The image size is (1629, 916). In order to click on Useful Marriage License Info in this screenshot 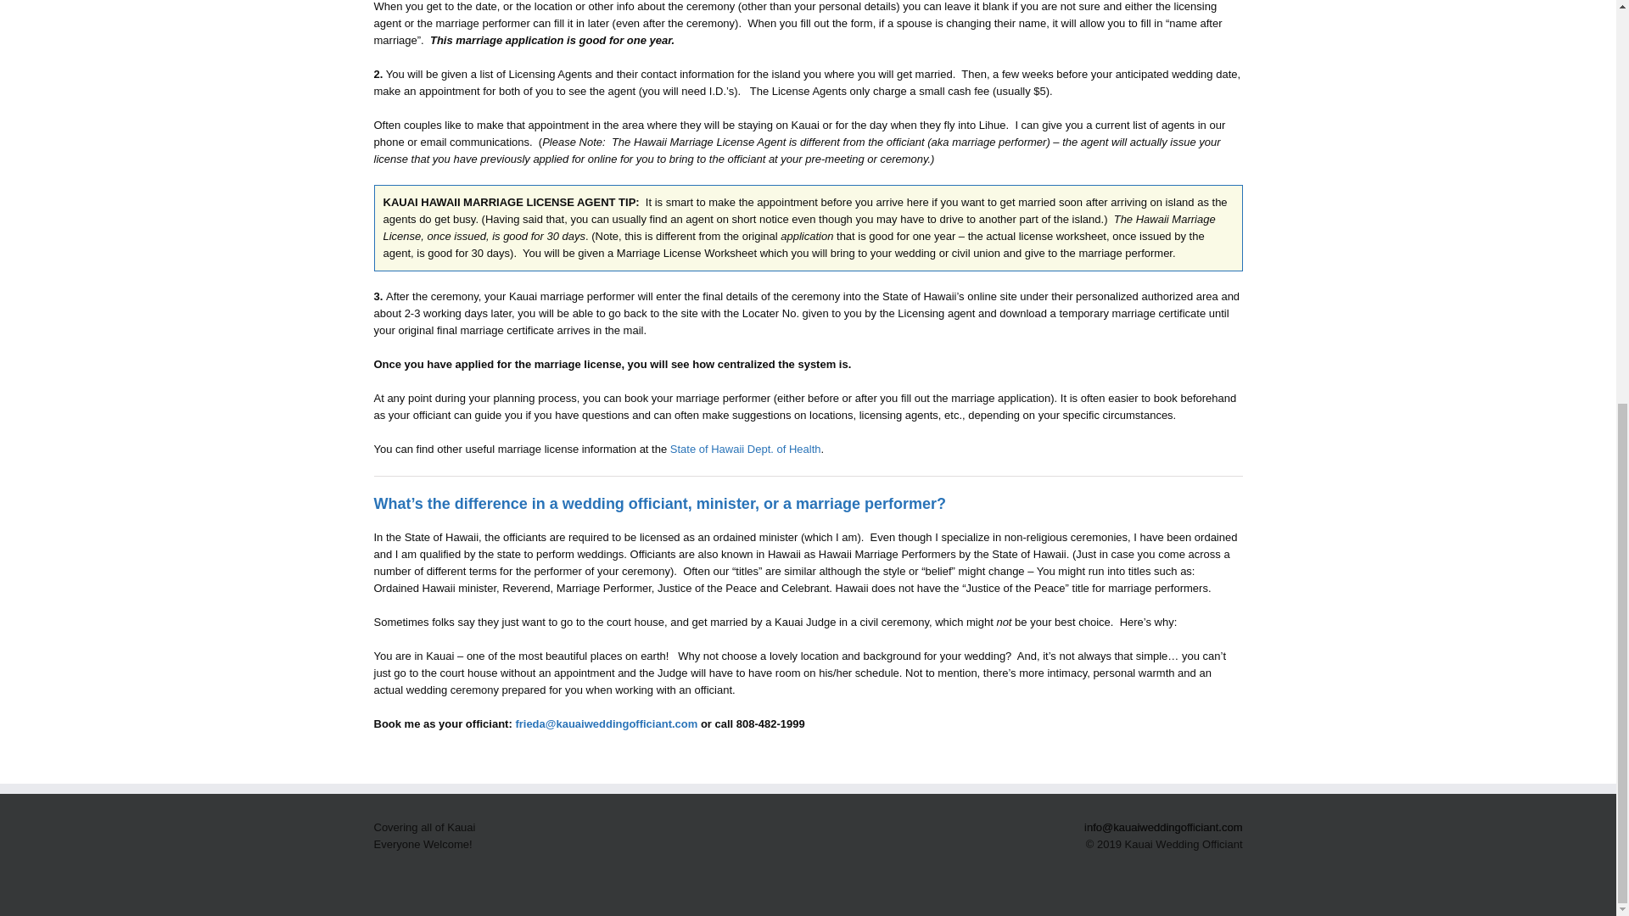, I will do `click(745, 448)`.